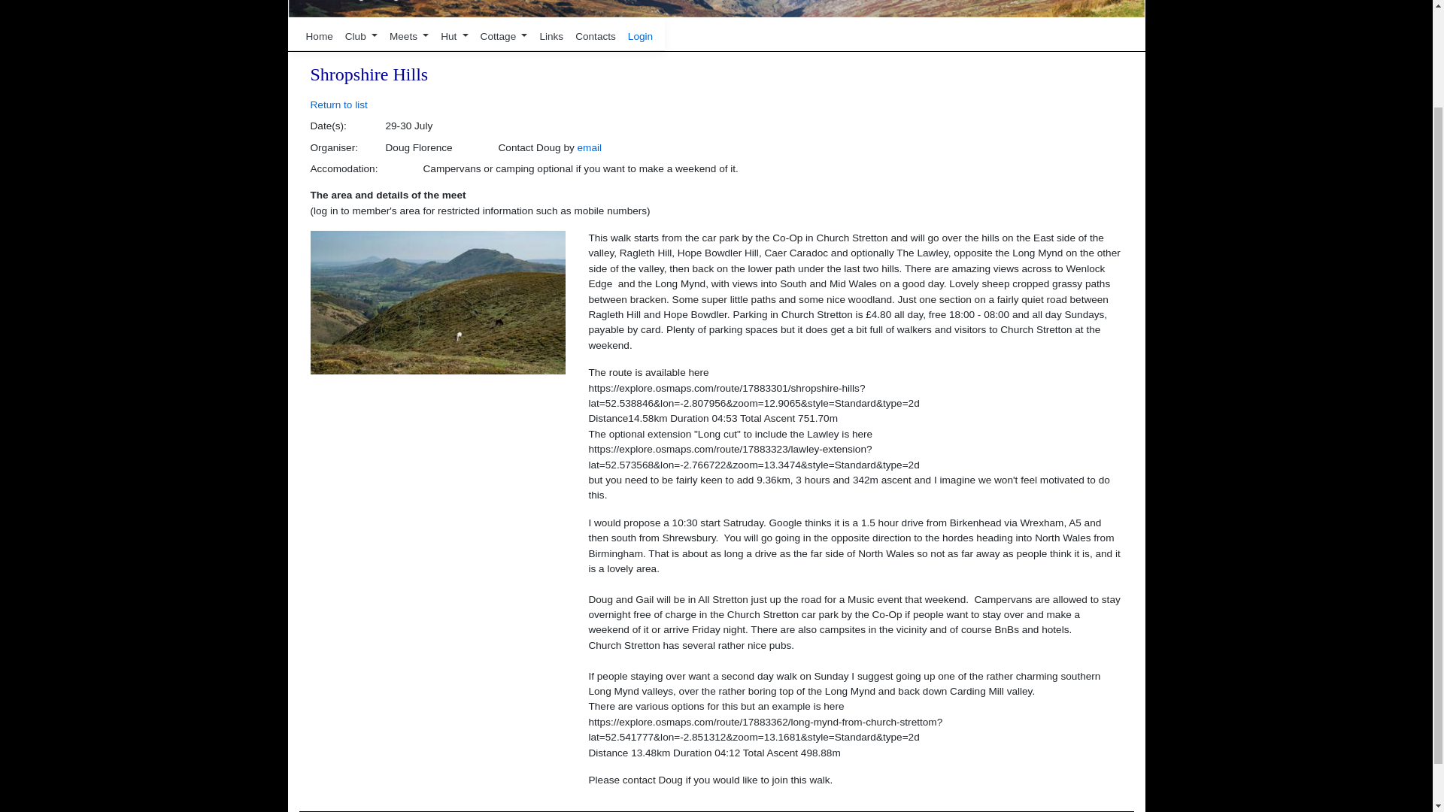  Describe the element at coordinates (409, 36) in the screenshot. I see `Meets` at that location.